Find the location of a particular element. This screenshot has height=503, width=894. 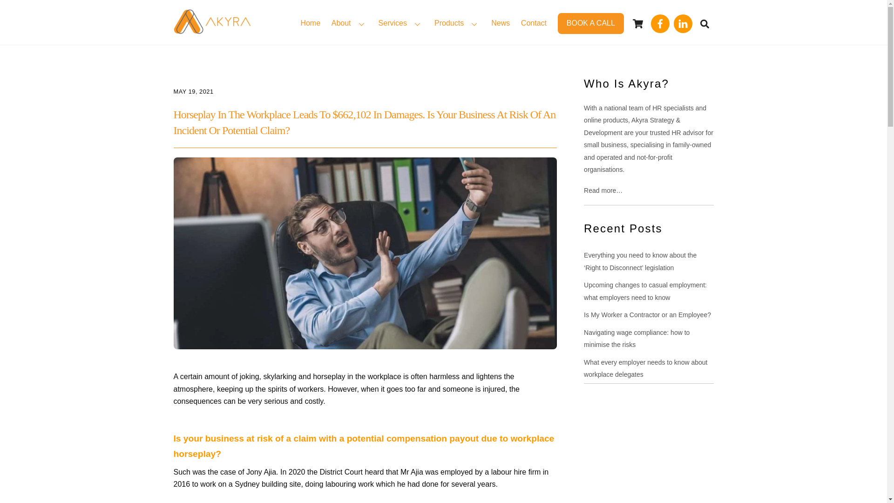

Home is located at coordinates (310, 24).